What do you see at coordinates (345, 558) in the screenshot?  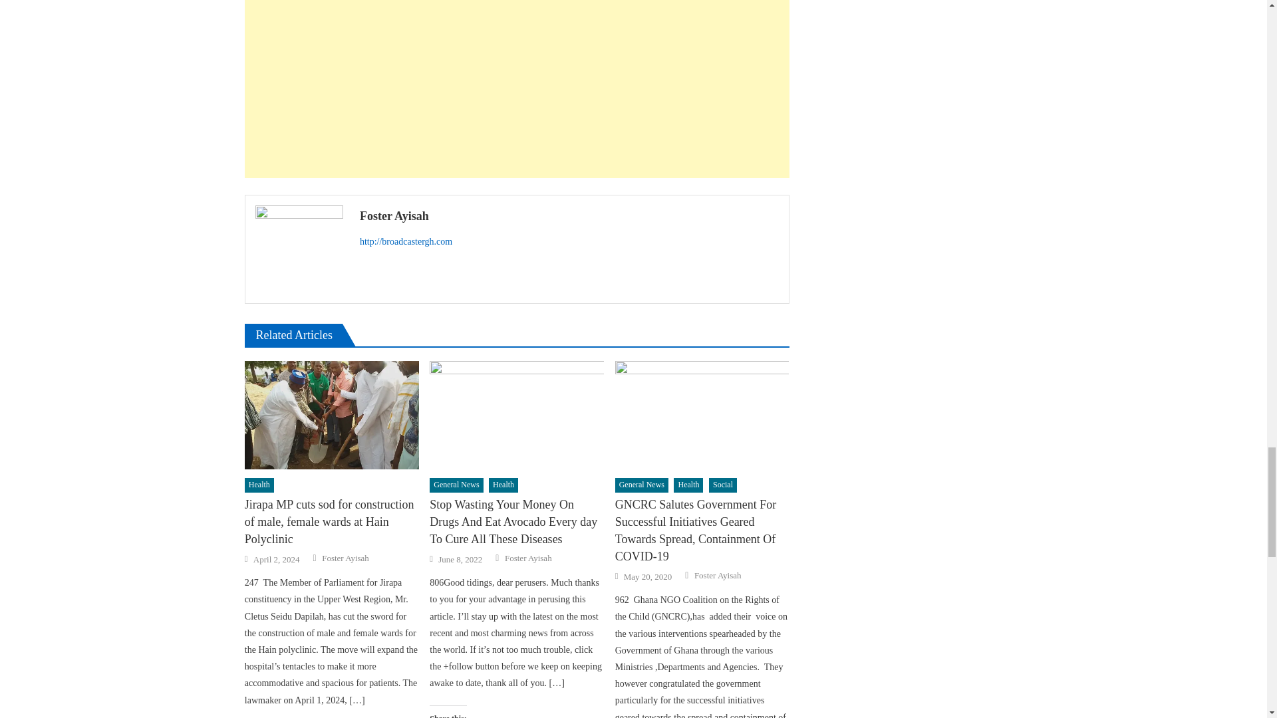 I see `Foster Ayisah` at bounding box center [345, 558].